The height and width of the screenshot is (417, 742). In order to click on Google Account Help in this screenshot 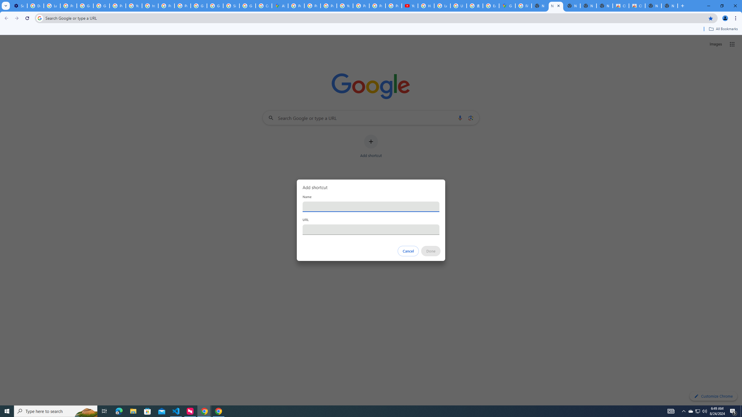, I will do `click(85, 6)`.